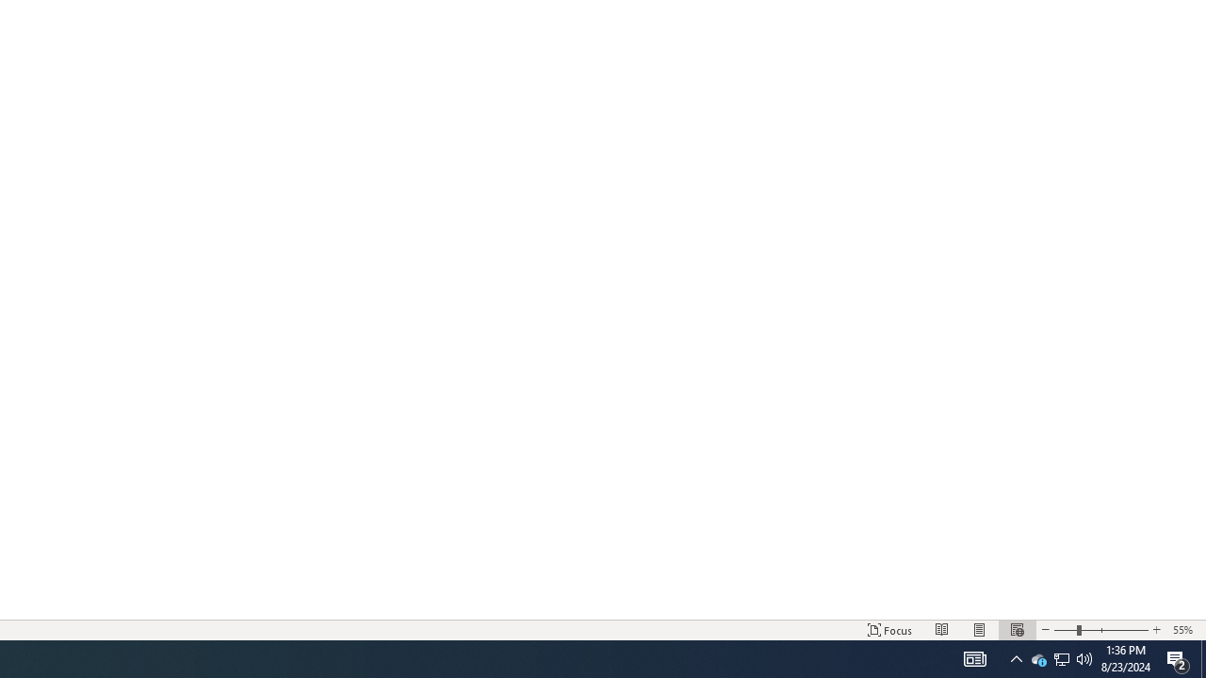  Describe the element at coordinates (980, 629) in the screenshot. I see `Print Layout` at that location.